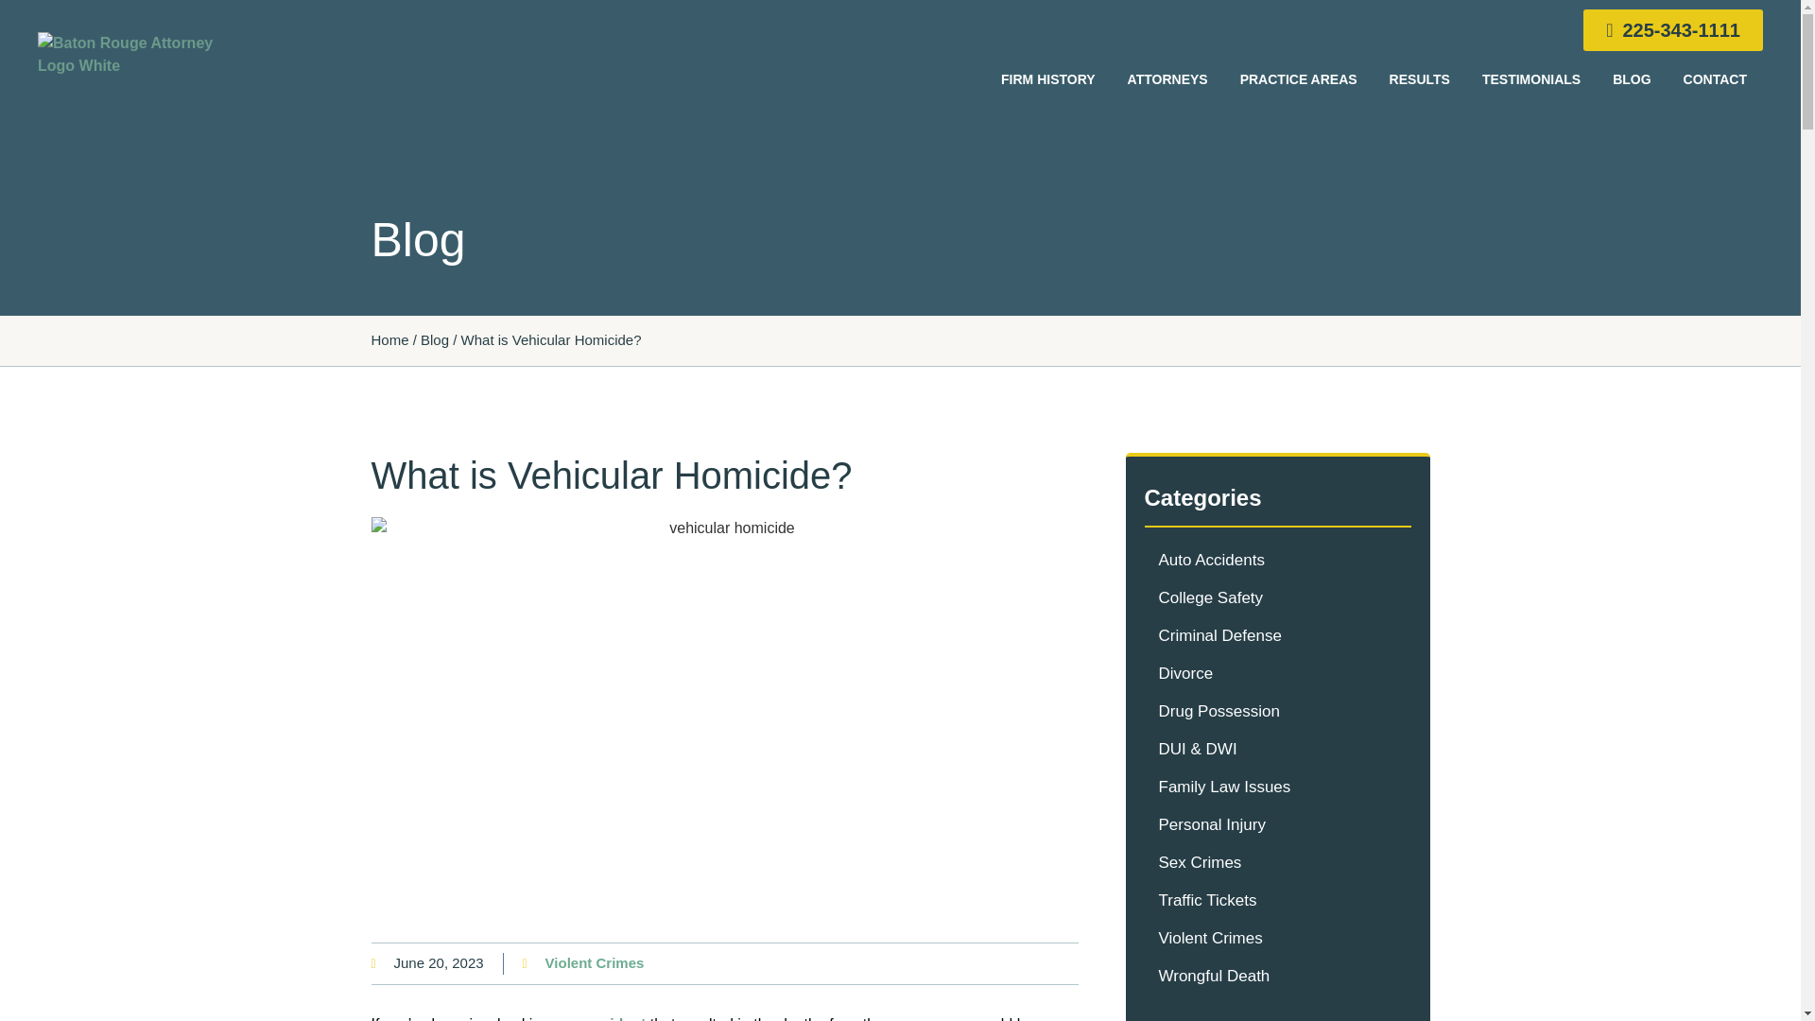 This screenshot has width=1815, height=1021. I want to click on ATTORNEYS, so click(1167, 78).